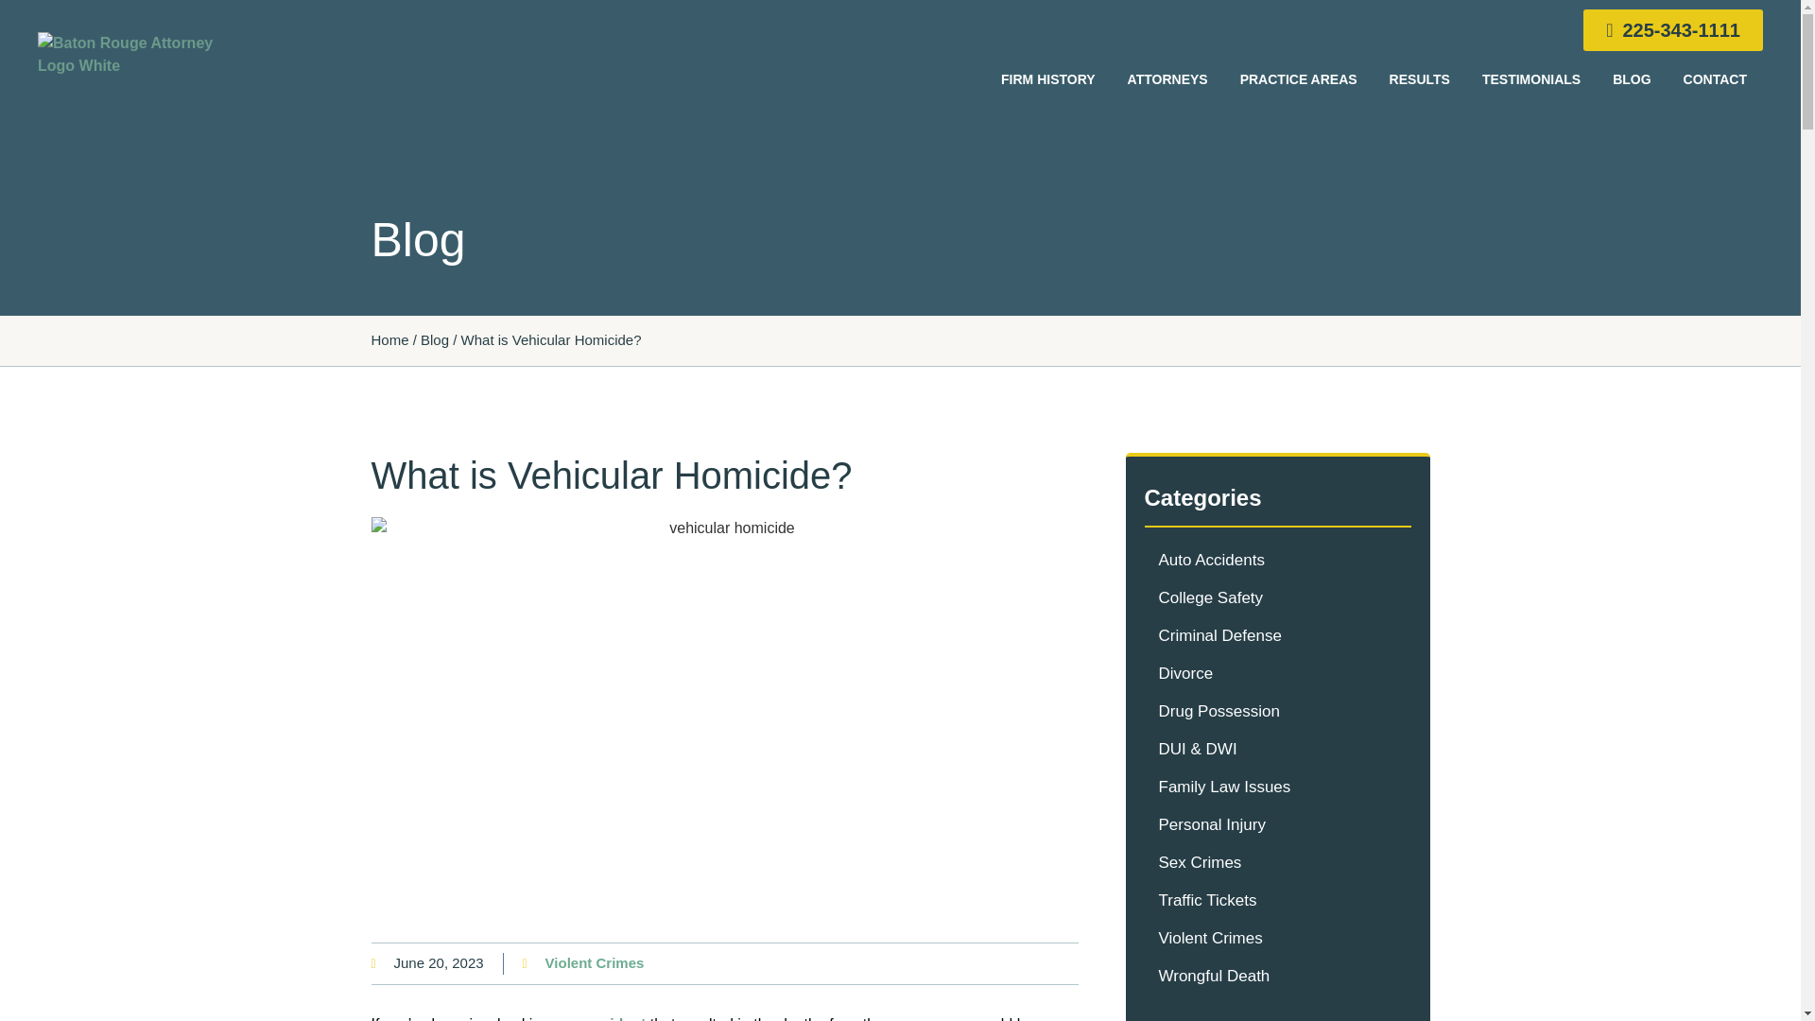 This screenshot has width=1815, height=1021. I want to click on ATTORNEYS, so click(1167, 78).